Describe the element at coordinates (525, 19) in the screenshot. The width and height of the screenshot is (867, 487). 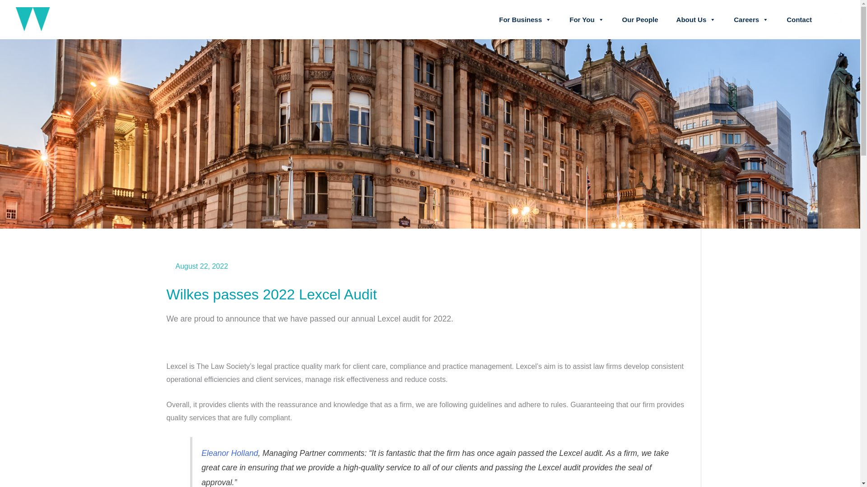
I see `For Business` at that location.